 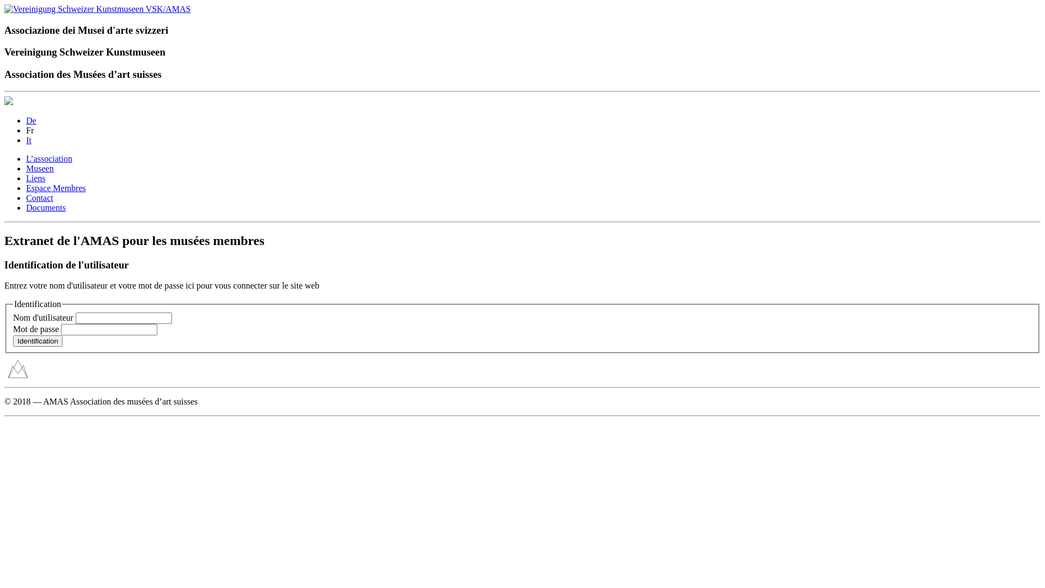 I want to click on Espace Membres, so click(x=56, y=188).